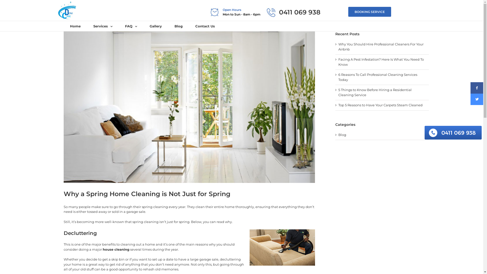 Image resolution: width=487 pixels, height=274 pixels. I want to click on Home, so click(75, 26).